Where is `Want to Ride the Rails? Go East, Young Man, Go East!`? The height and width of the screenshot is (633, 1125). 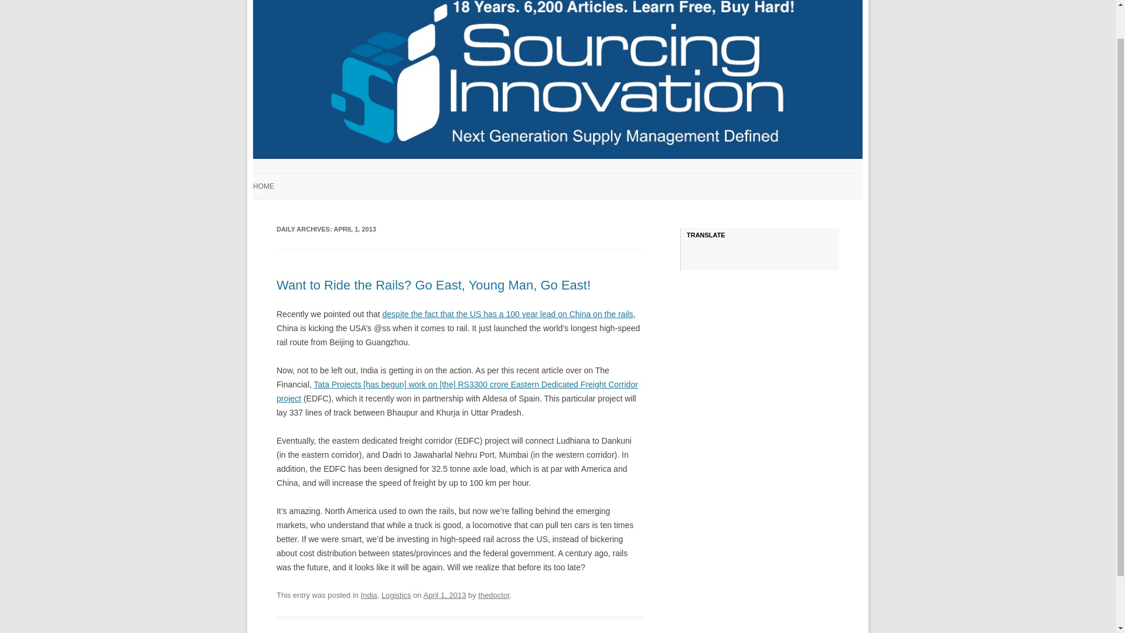
Want to Ride the Rails? Go East, Young Man, Go East! is located at coordinates (434, 285).